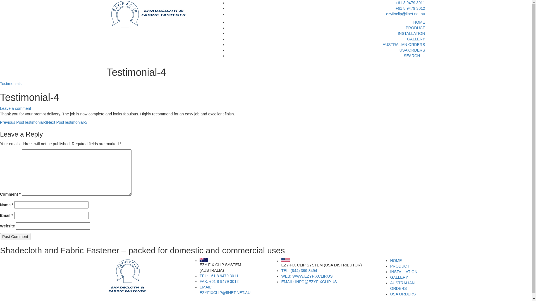  Describe the element at coordinates (307, 276) in the screenshot. I see `WEB: WWW.EZYFIXCLIP.US` at that location.